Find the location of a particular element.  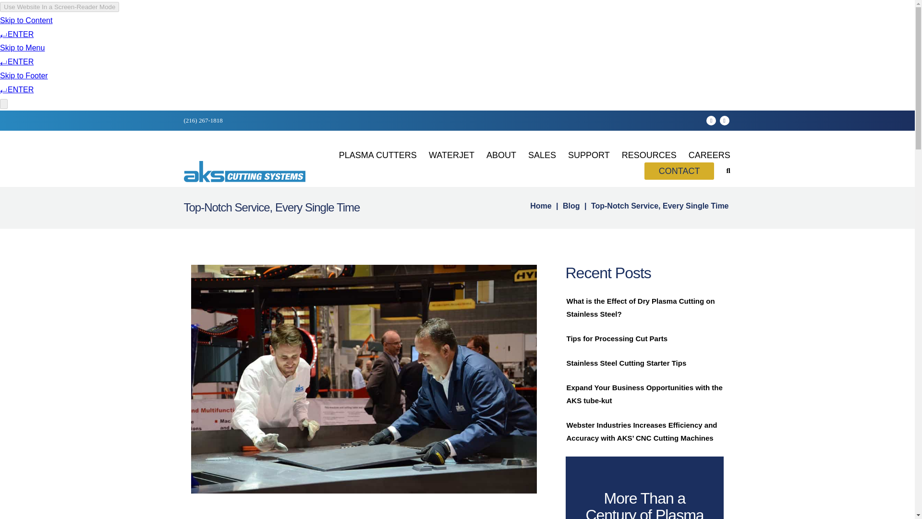

ABOUT is located at coordinates (501, 155).